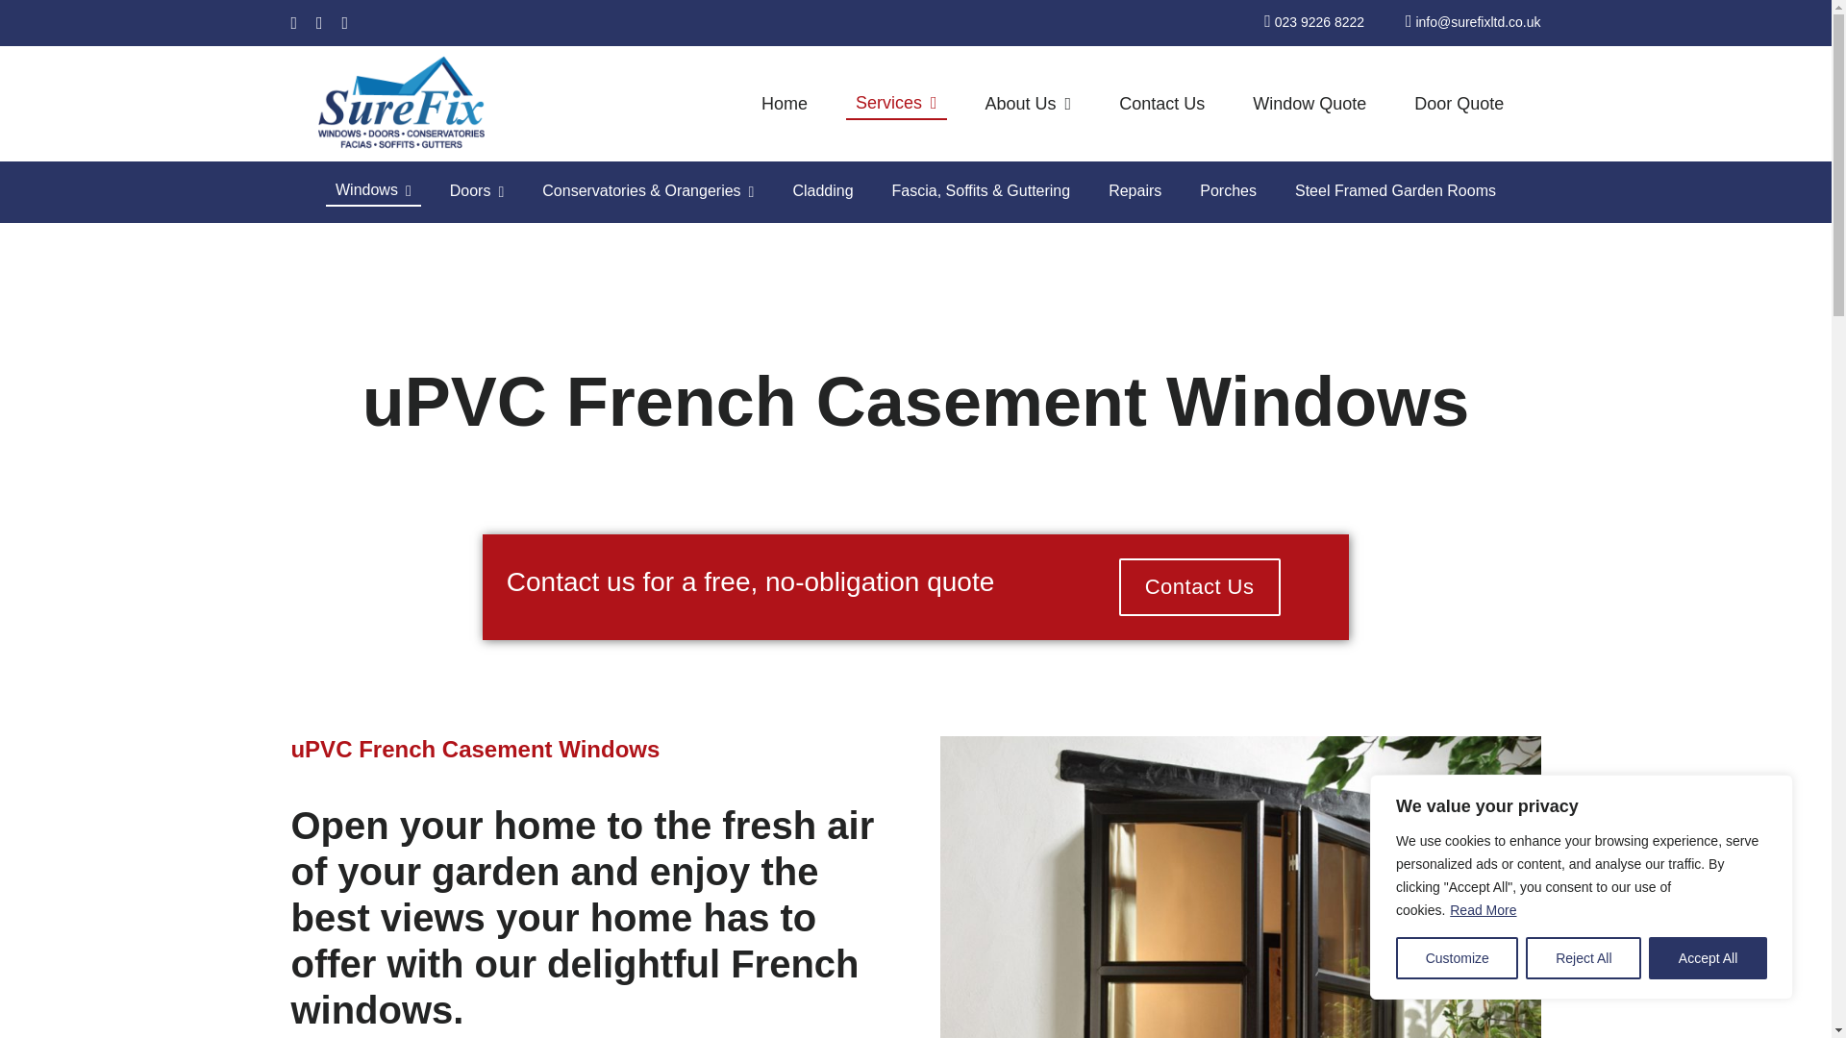 This screenshot has width=1846, height=1038. Describe the element at coordinates (1583, 958) in the screenshot. I see `Reject All` at that location.